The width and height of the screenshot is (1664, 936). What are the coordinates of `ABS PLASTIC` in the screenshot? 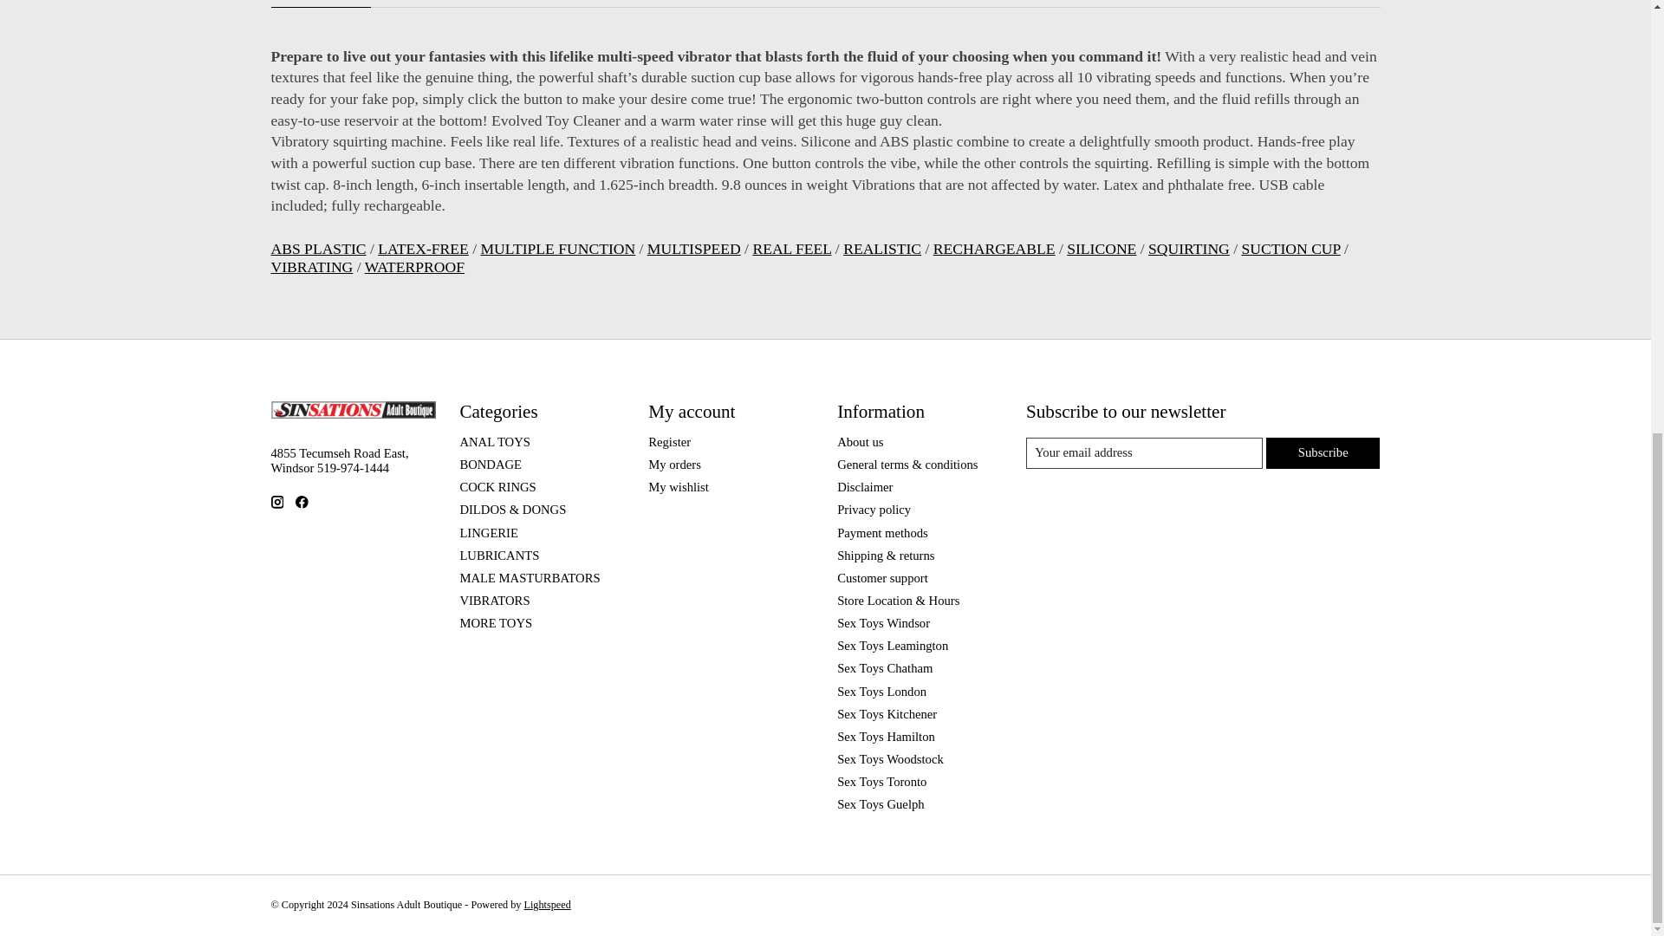 It's located at (317, 248).